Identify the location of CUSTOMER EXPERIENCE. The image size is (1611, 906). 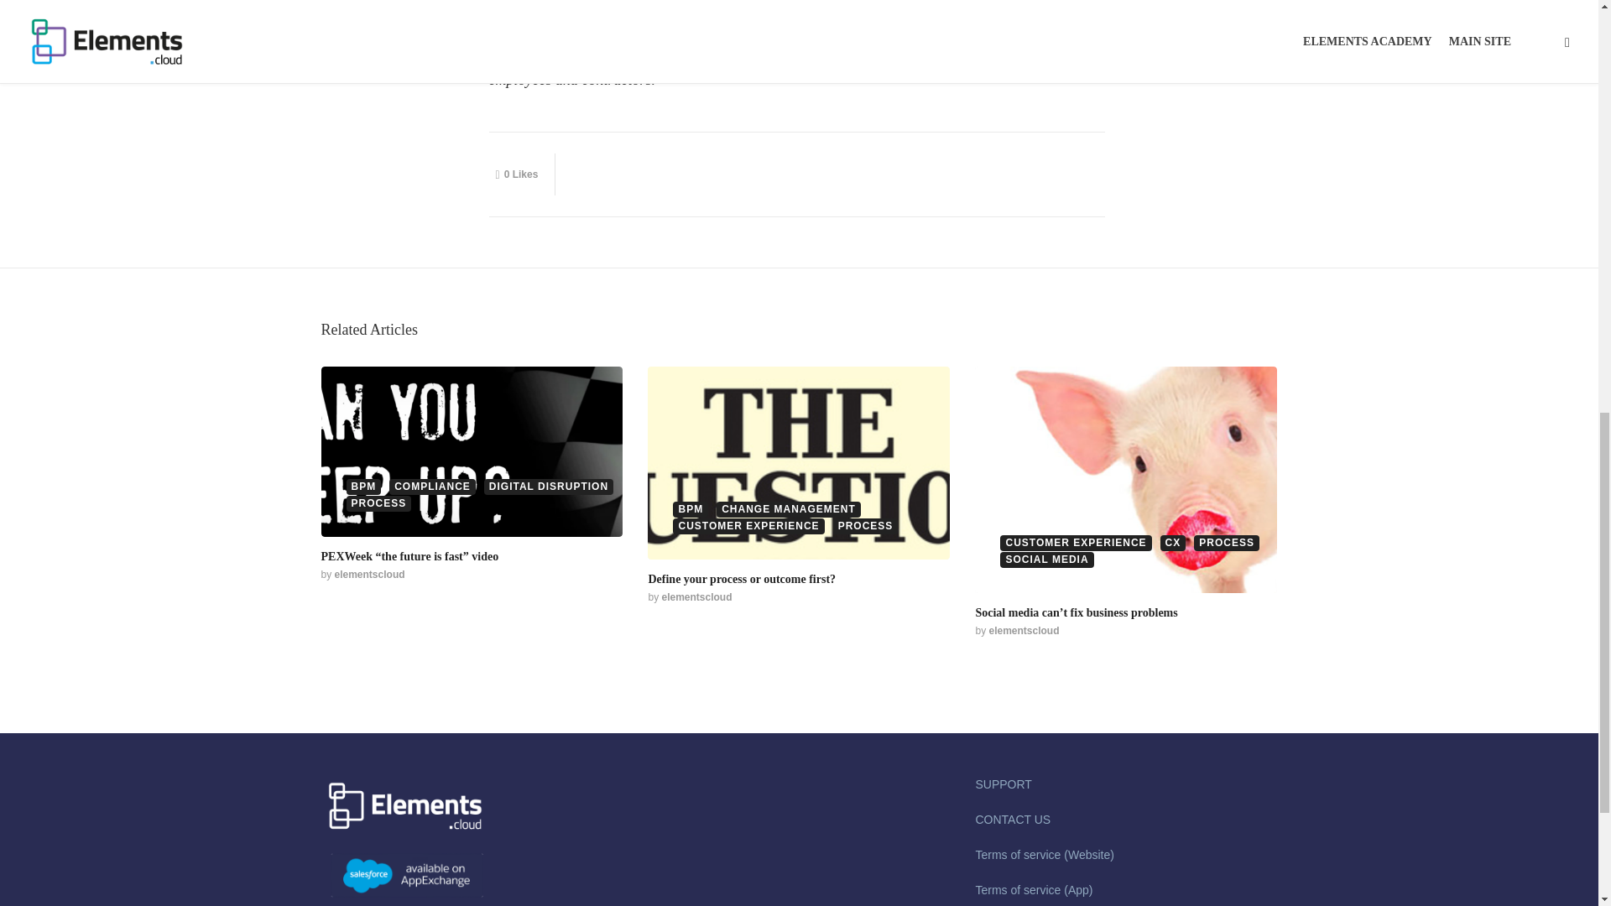
(1076, 543).